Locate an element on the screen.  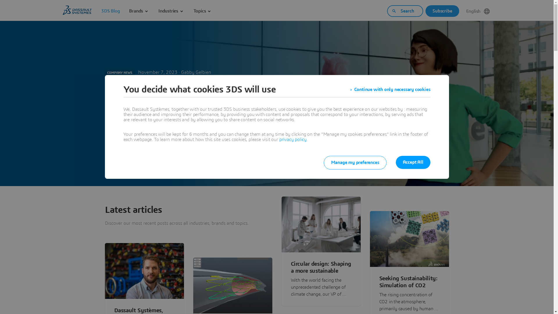
Read article is located at coordinates (126, 123).